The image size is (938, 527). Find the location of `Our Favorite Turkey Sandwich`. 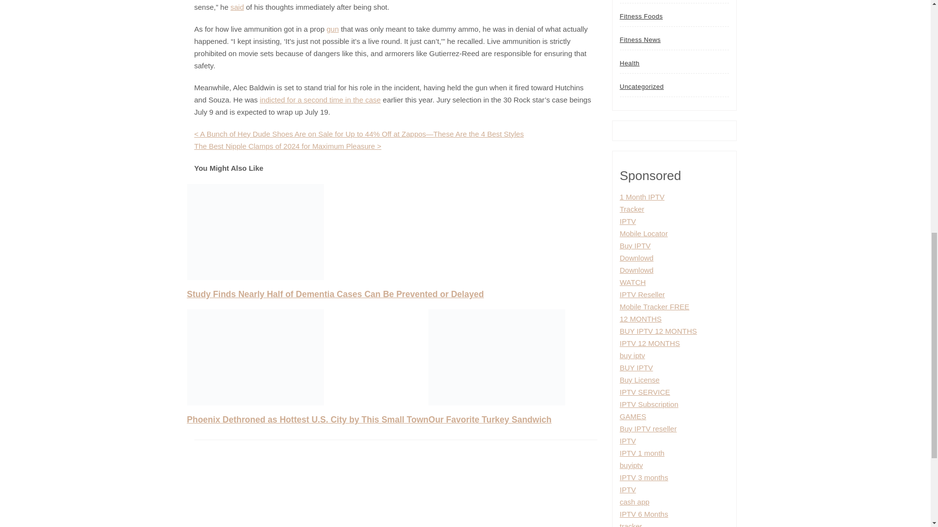

Our Favorite Turkey Sandwich is located at coordinates (490, 420).